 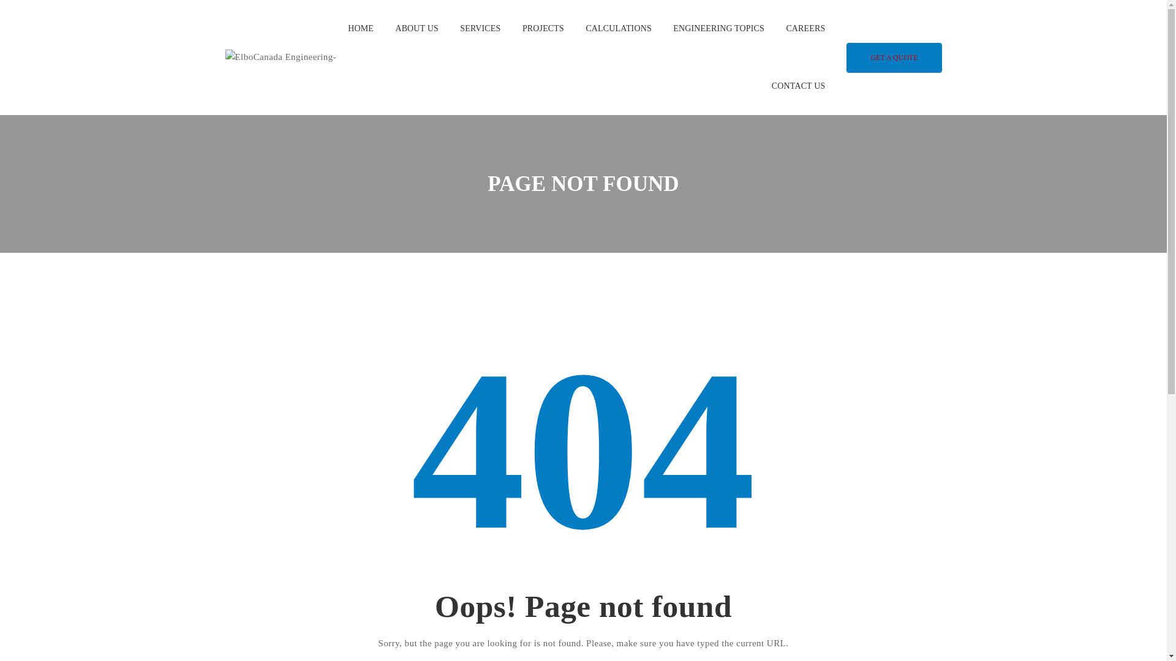 I want to click on ElboCanada Engineering-, so click(x=281, y=56).